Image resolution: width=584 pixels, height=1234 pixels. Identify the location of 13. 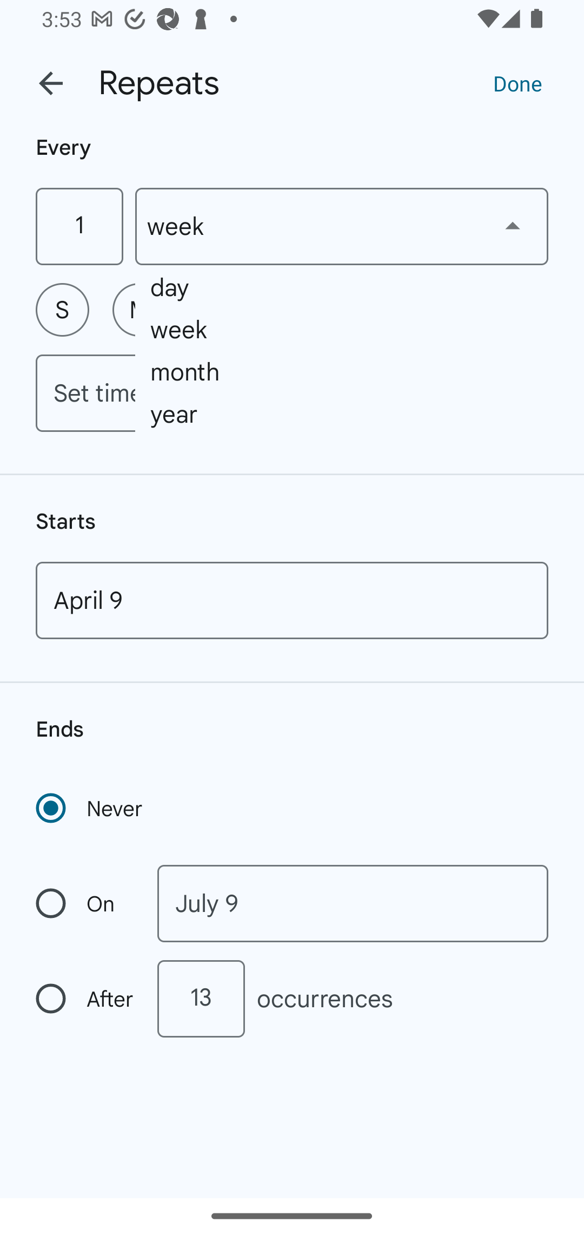
(201, 999).